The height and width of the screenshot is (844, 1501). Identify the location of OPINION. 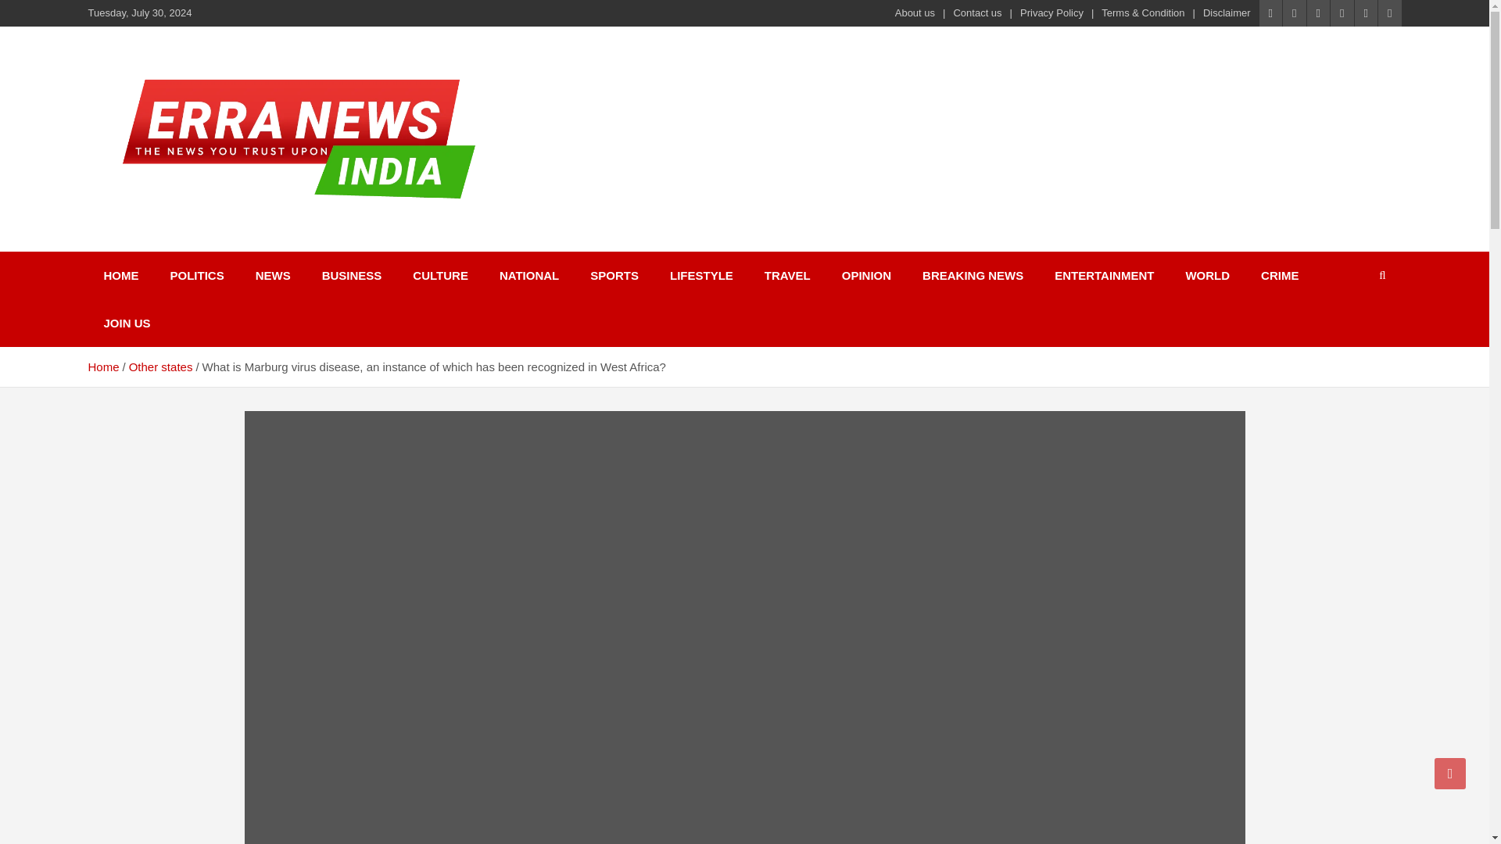
(866, 275).